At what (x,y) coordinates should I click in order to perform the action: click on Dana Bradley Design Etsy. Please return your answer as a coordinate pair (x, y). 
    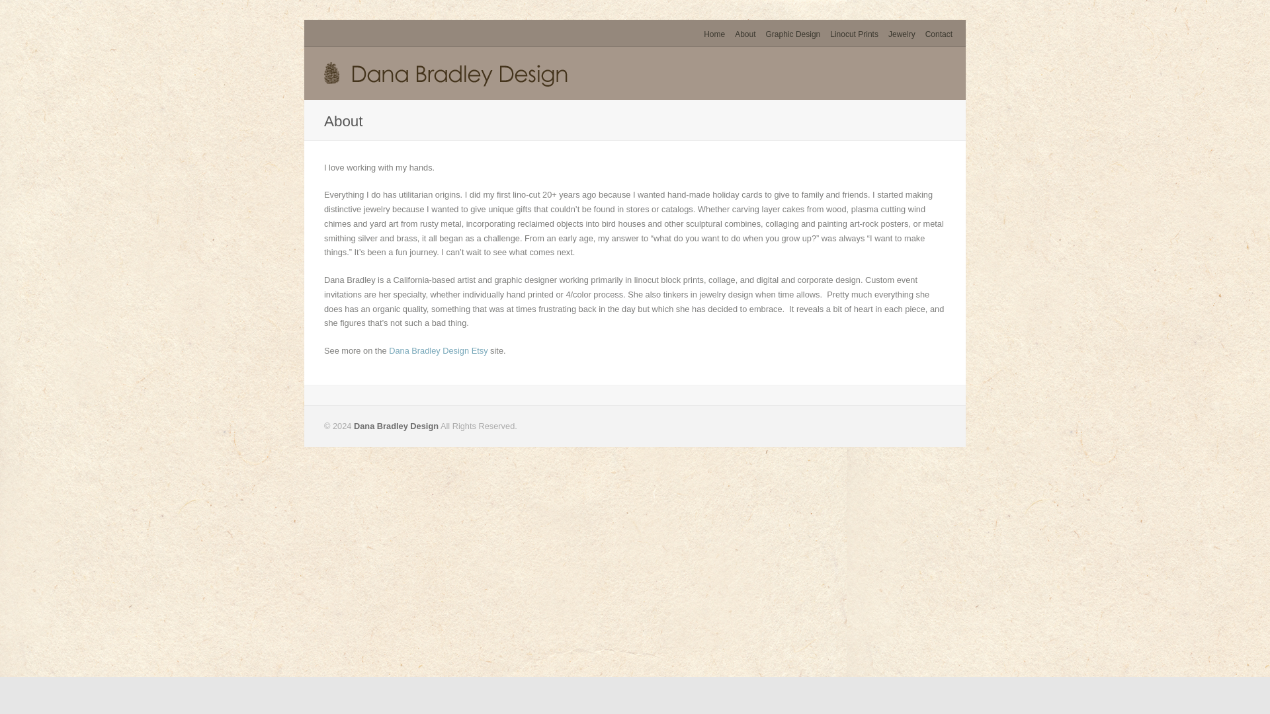
    Looking at the image, I should click on (438, 350).